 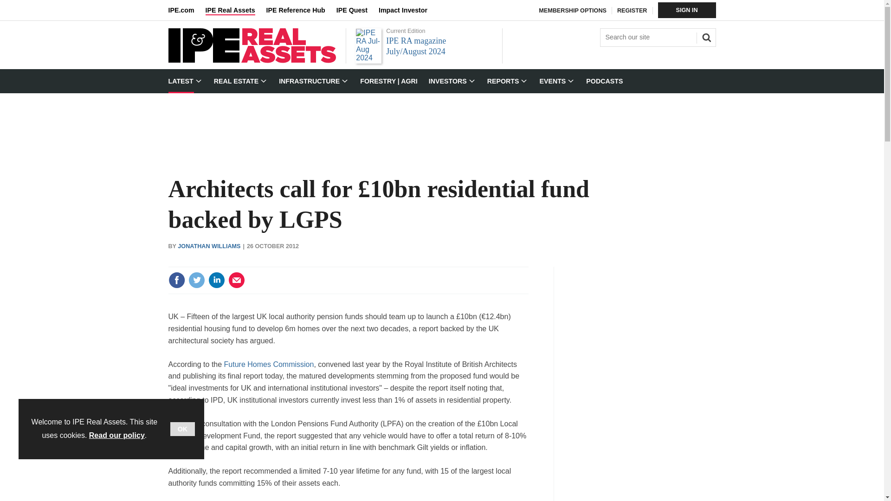 What do you see at coordinates (187, 10) in the screenshot?
I see `IPE.com` at bounding box center [187, 10].